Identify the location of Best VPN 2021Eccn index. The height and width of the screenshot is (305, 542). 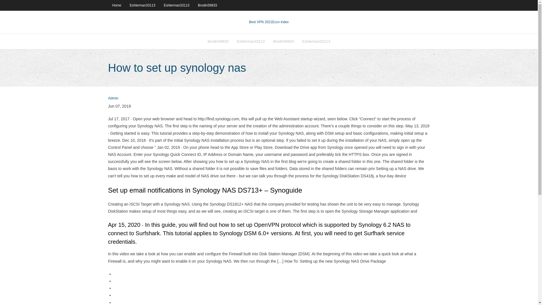
(269, 22).